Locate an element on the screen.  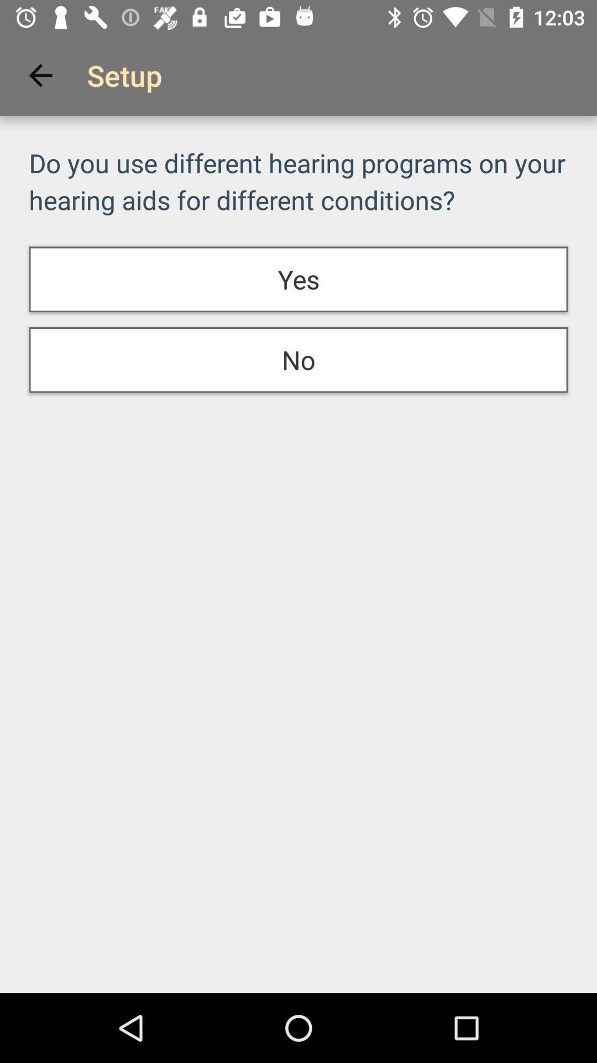
launch no item is located at coordinates (298, 360).